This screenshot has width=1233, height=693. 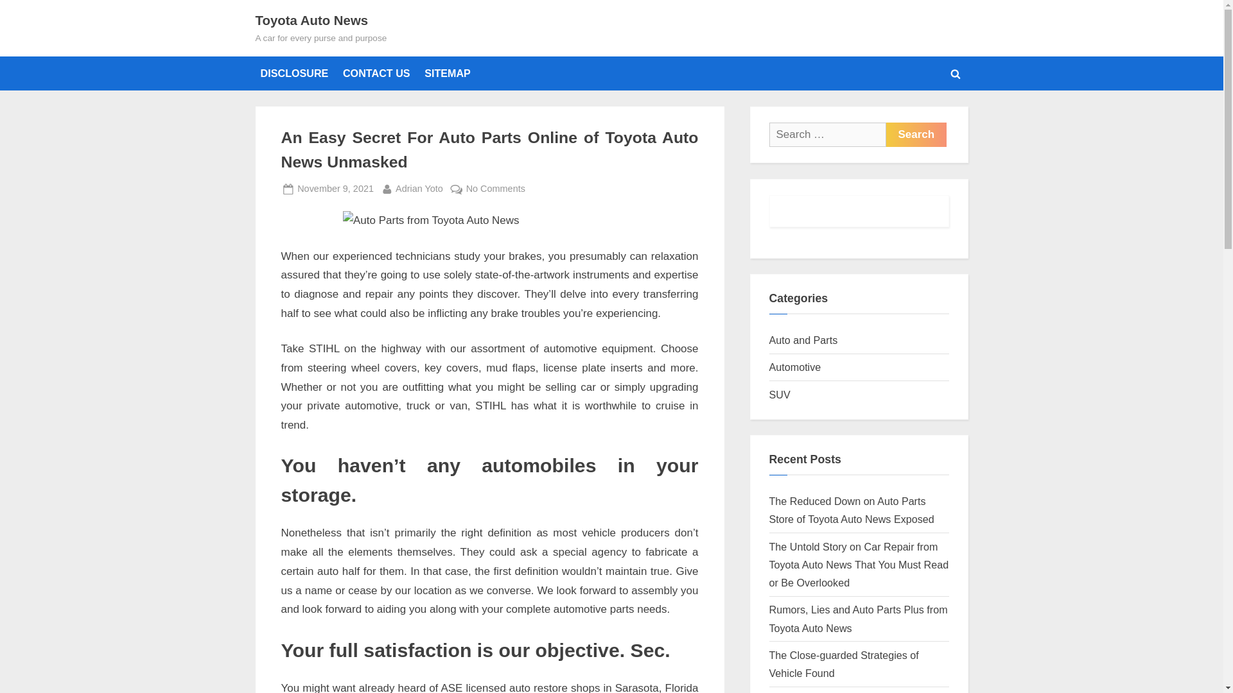 What do you see at coordinates (795, 367) in the screenshot?
I see `Automotive` at bounding box center [795, 367].